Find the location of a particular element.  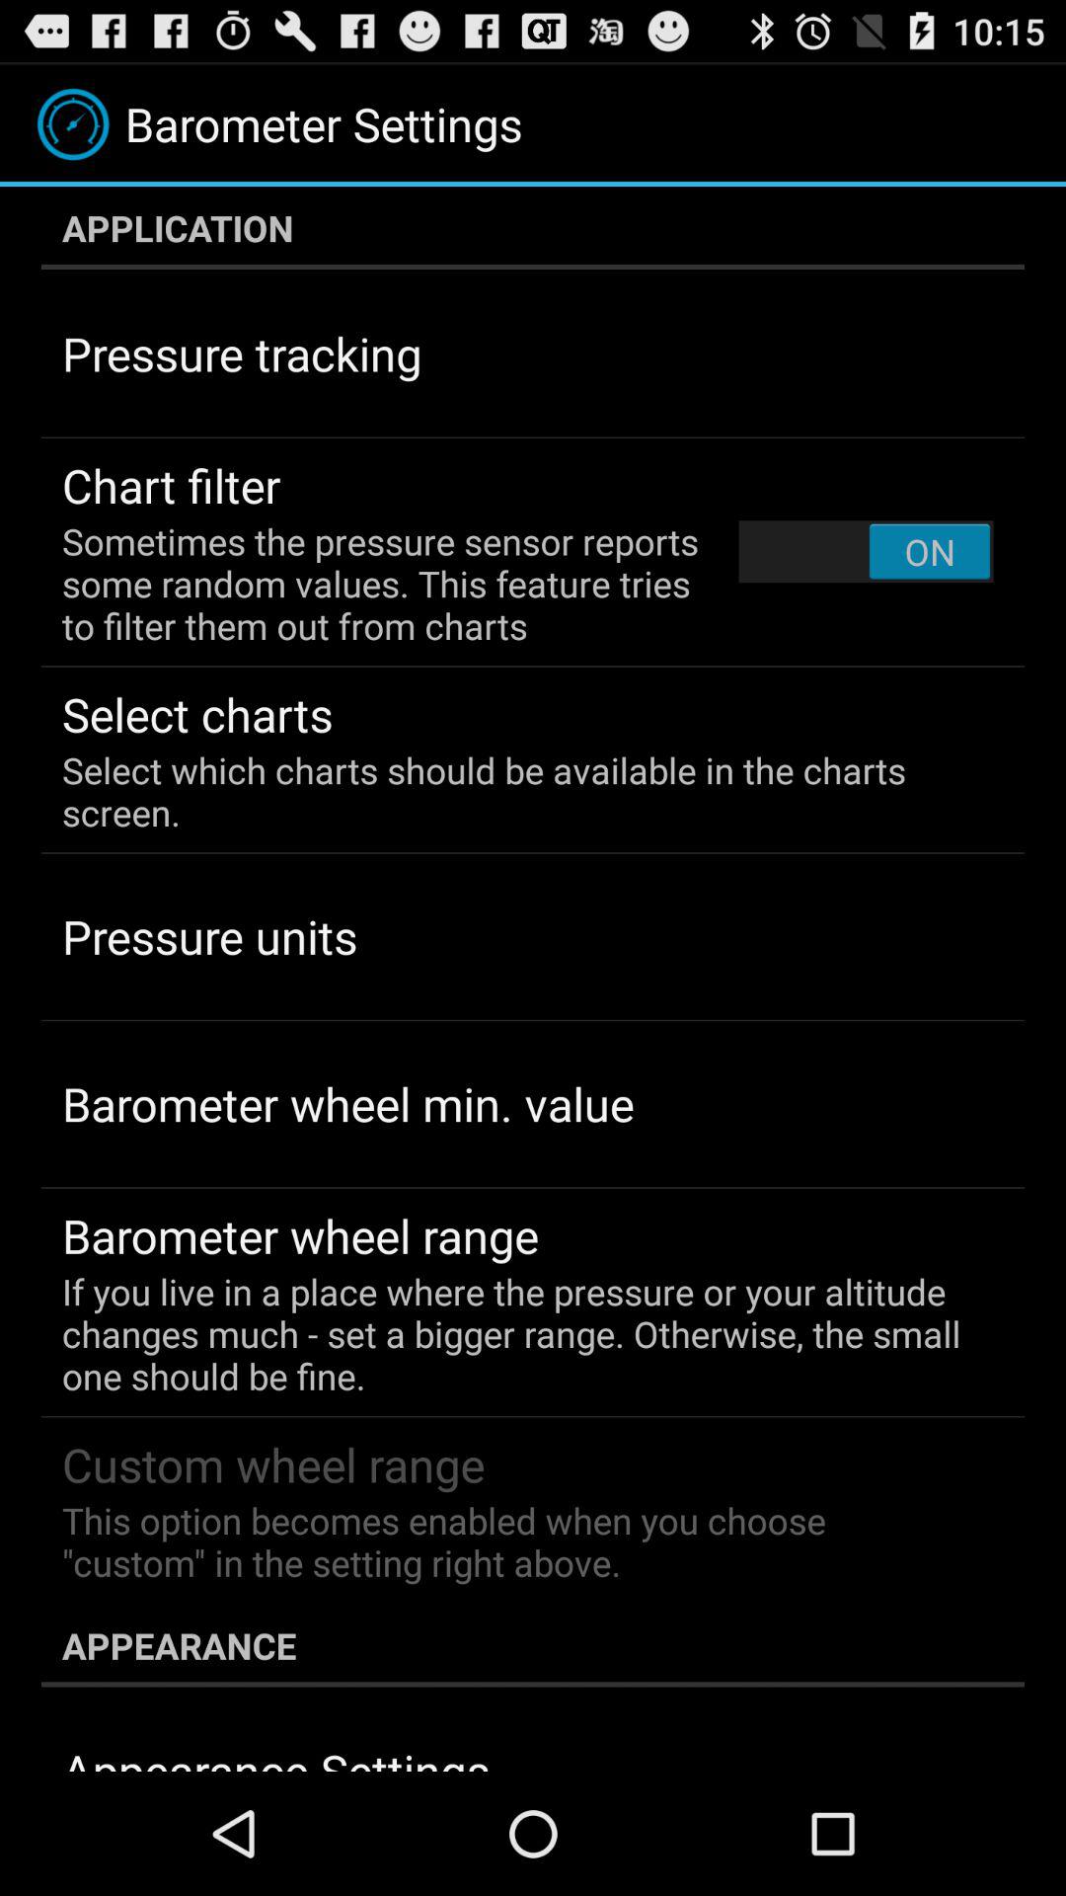

tap appearance settings item is located at coordinates (276, 1755).